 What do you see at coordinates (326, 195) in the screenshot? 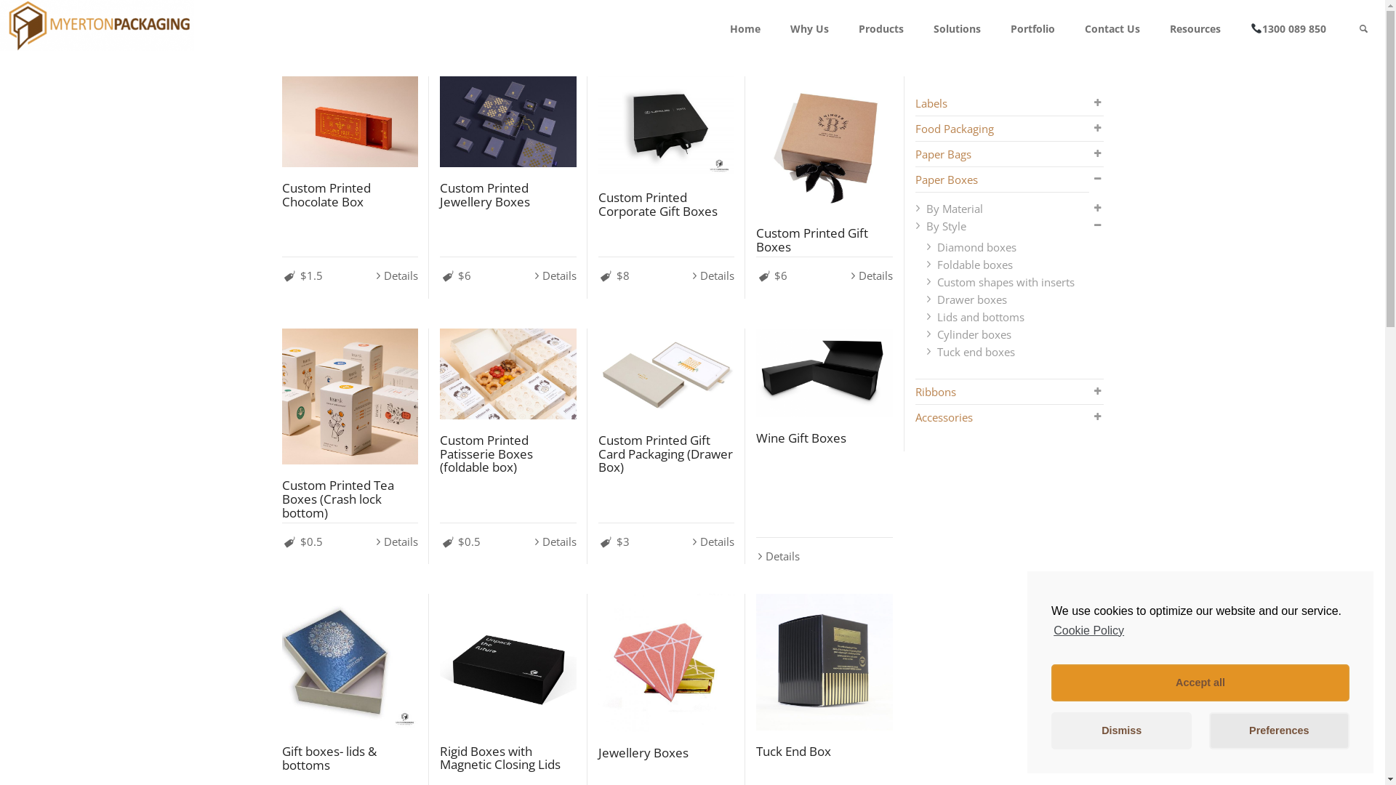
I see `Custom Printed Chocolate Box` at bounding box center [326, 195].